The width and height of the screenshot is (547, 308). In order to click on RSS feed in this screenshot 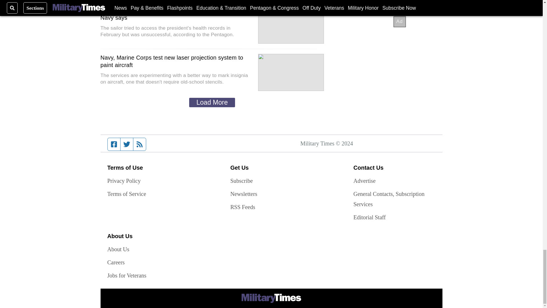, I will do `click(140, 144)`.